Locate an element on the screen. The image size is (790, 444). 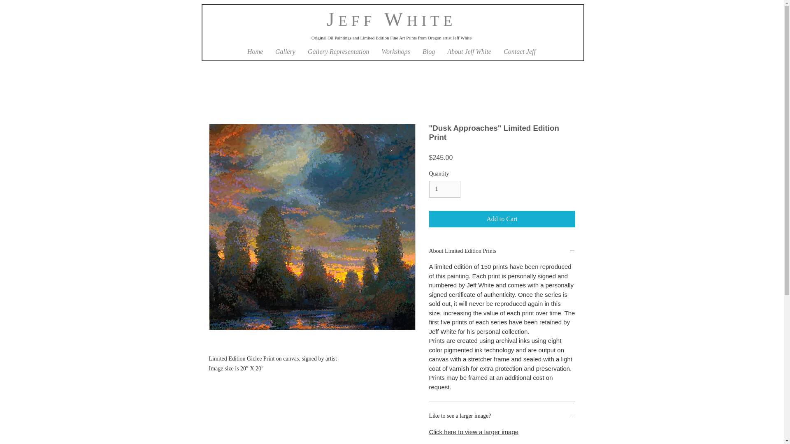
Gallery is located at coordinates (286, 52).